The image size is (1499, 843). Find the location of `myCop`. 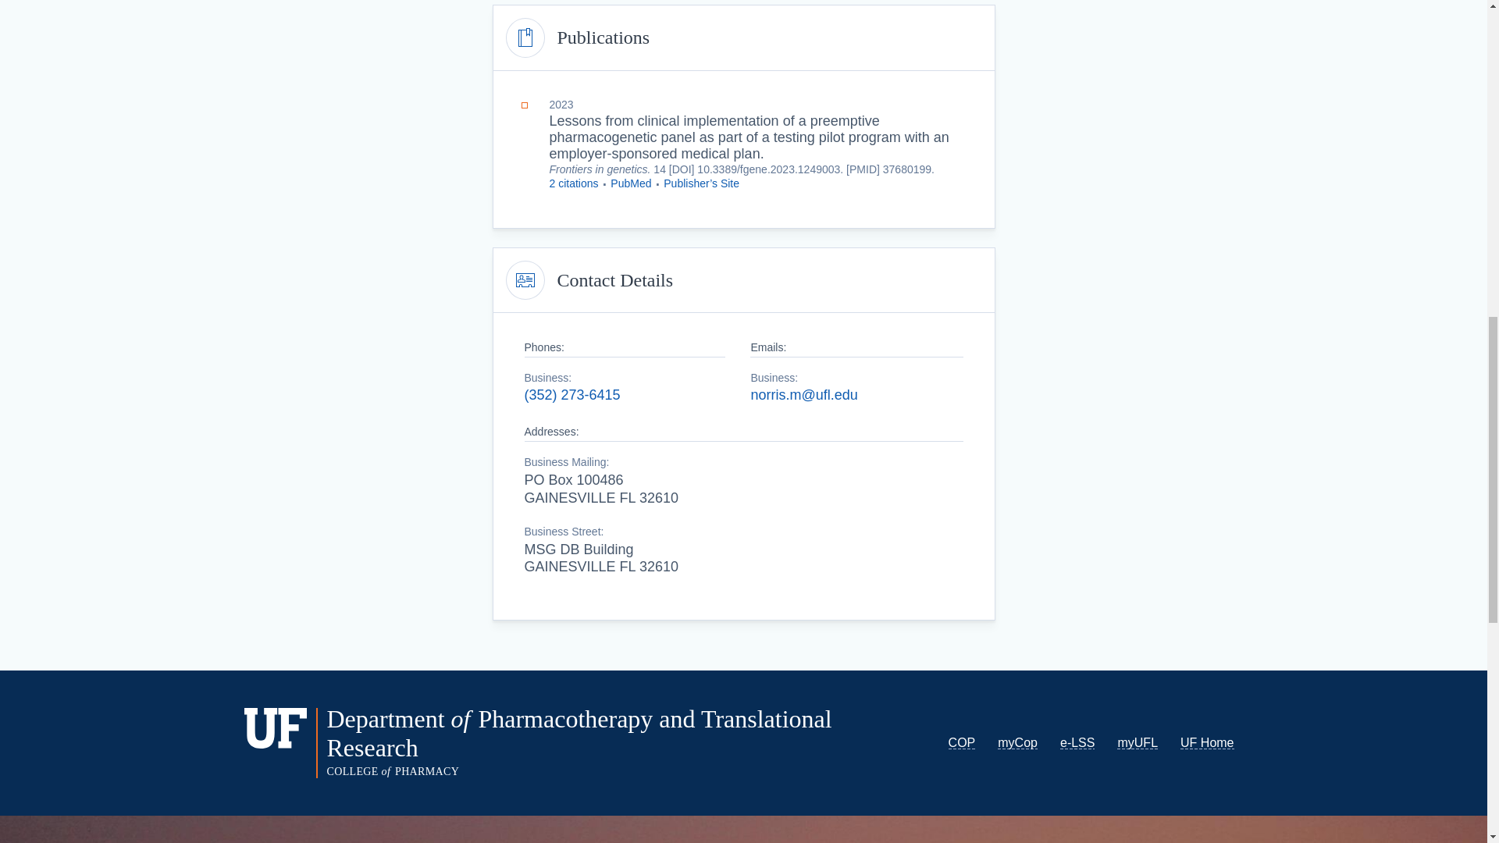

myCop is located at coordinates (1017, 742).